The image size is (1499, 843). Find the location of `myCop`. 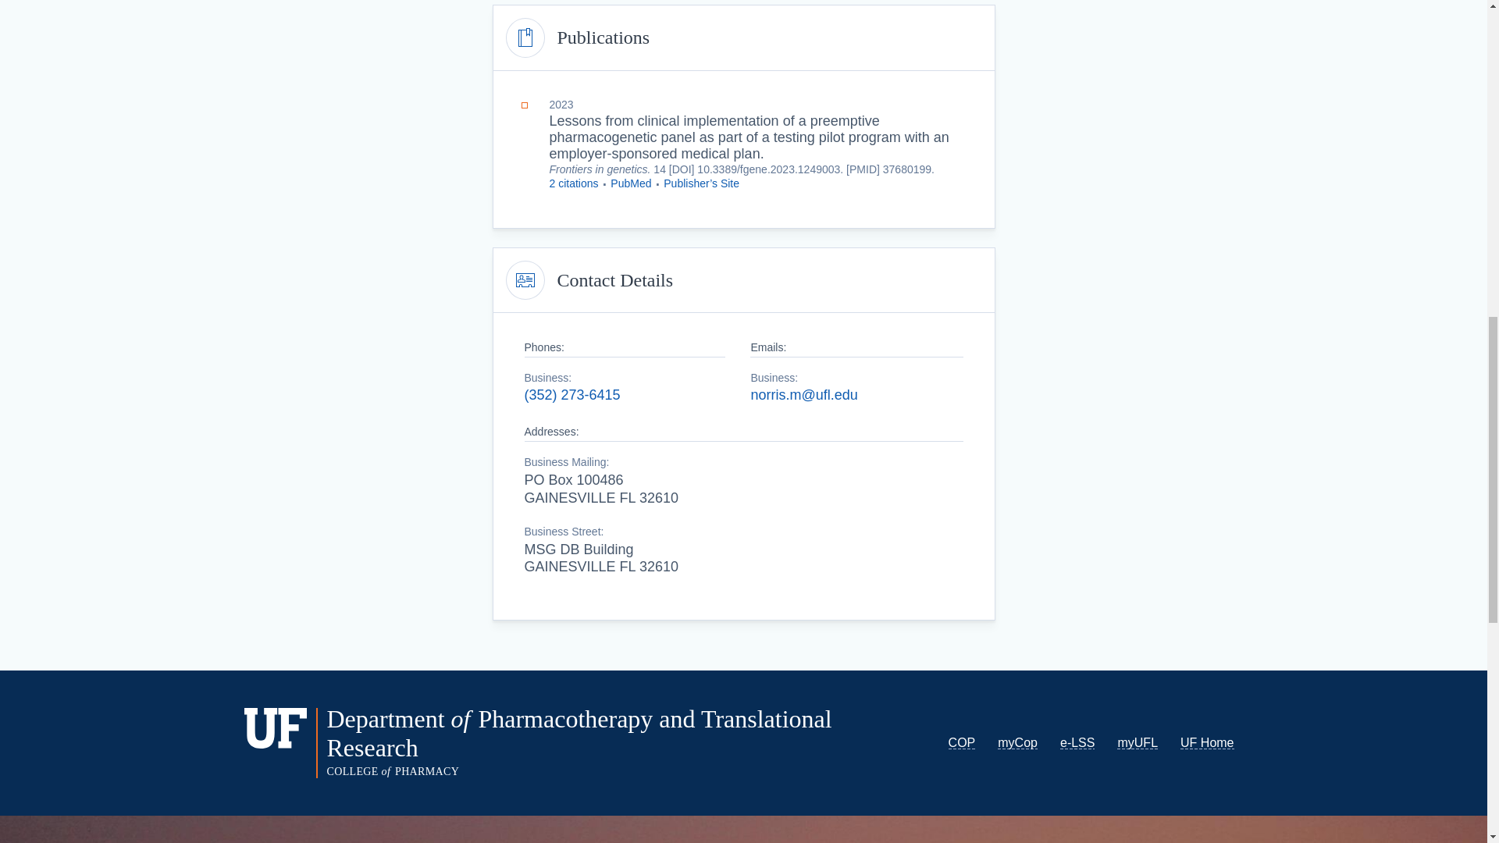

myCop is located at coordinates (1017, 742).